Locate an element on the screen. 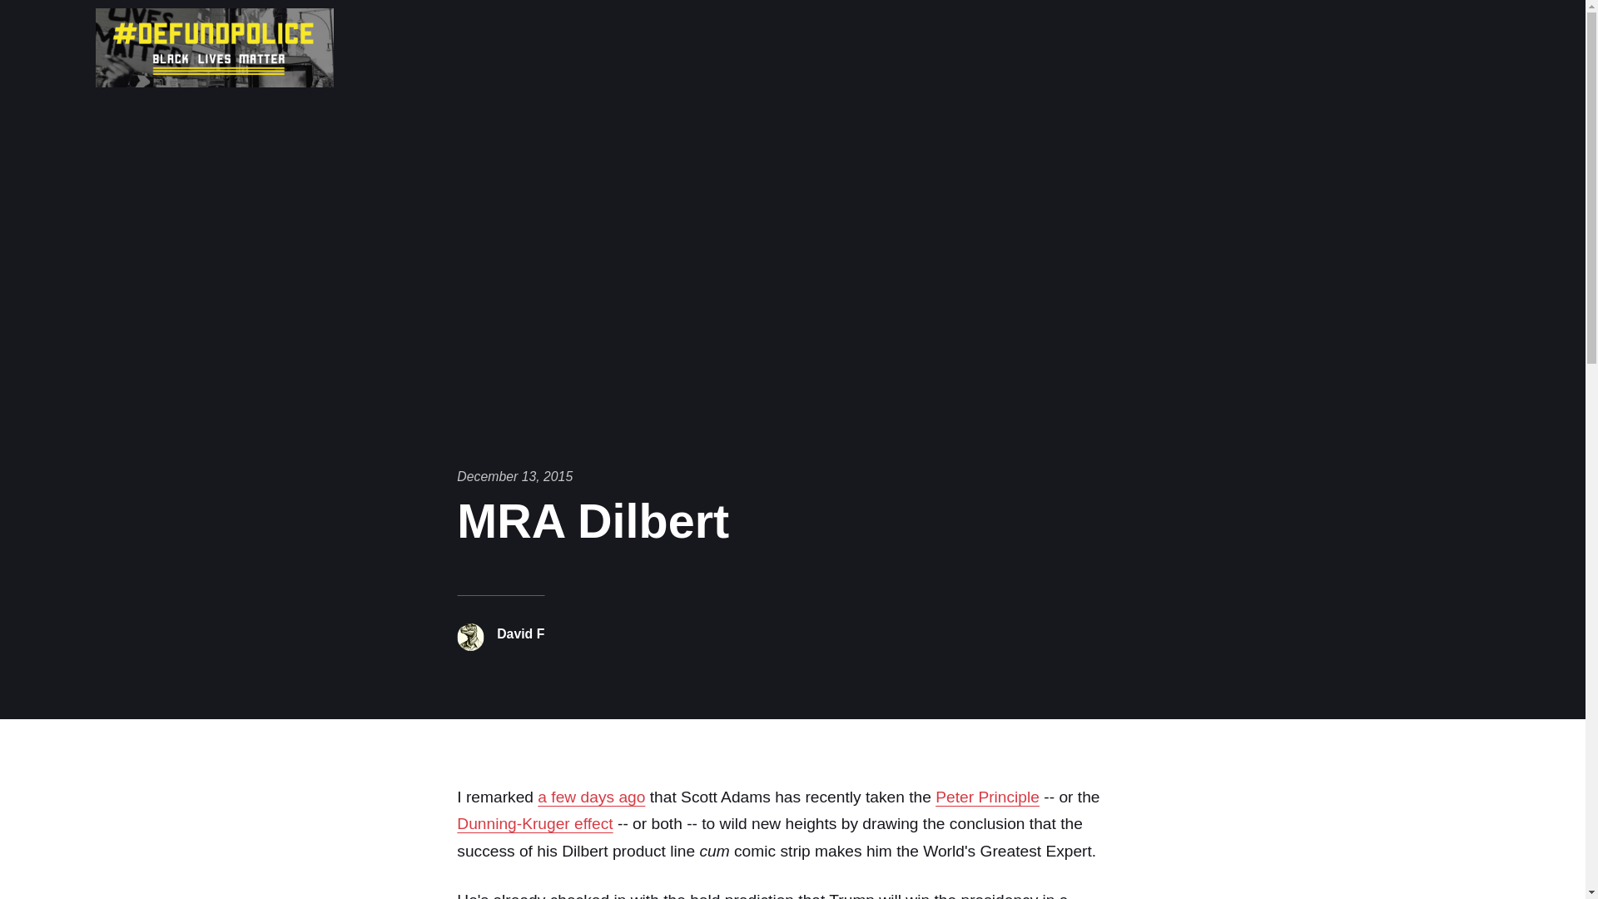 The height and width of the screenshot is (899, 1598). Peter Principle is located at coordinates (987, 797).